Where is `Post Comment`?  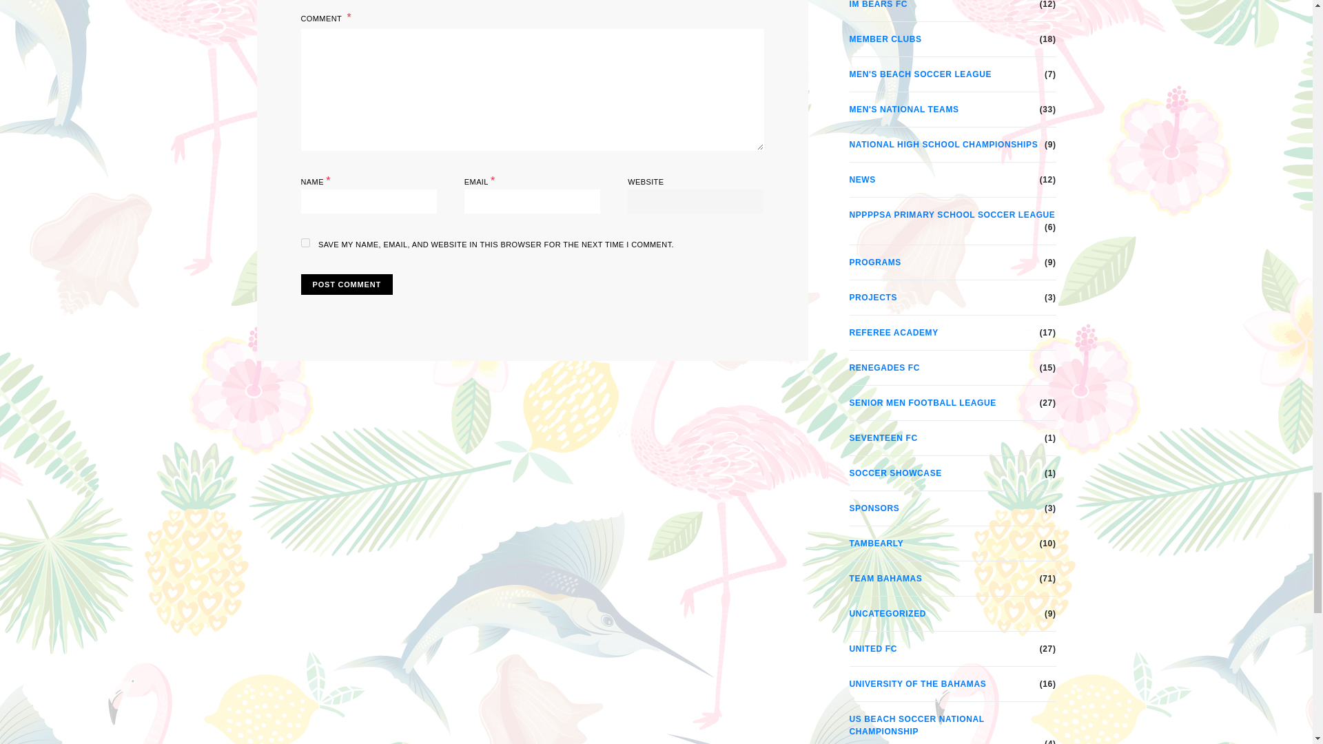 Post Comment is located at coordinates (346, 285).